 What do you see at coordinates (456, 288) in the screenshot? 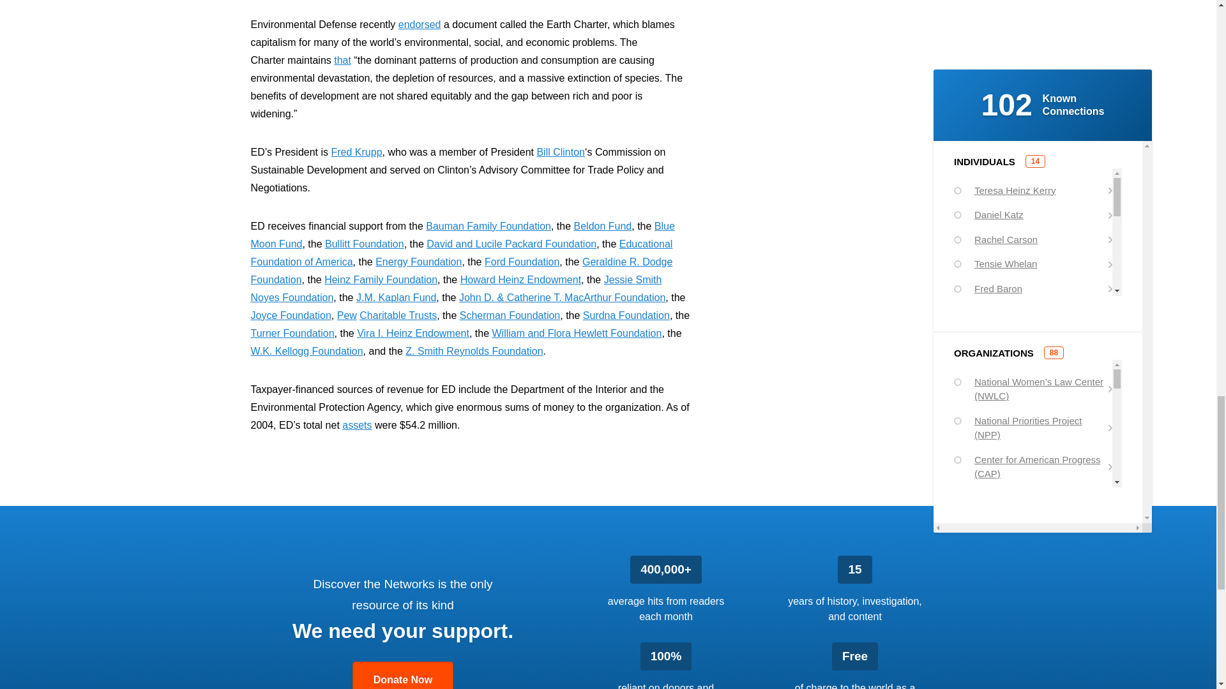
I see `Jessie Smith Noyes Foundation` at bounding box center [456, 288].